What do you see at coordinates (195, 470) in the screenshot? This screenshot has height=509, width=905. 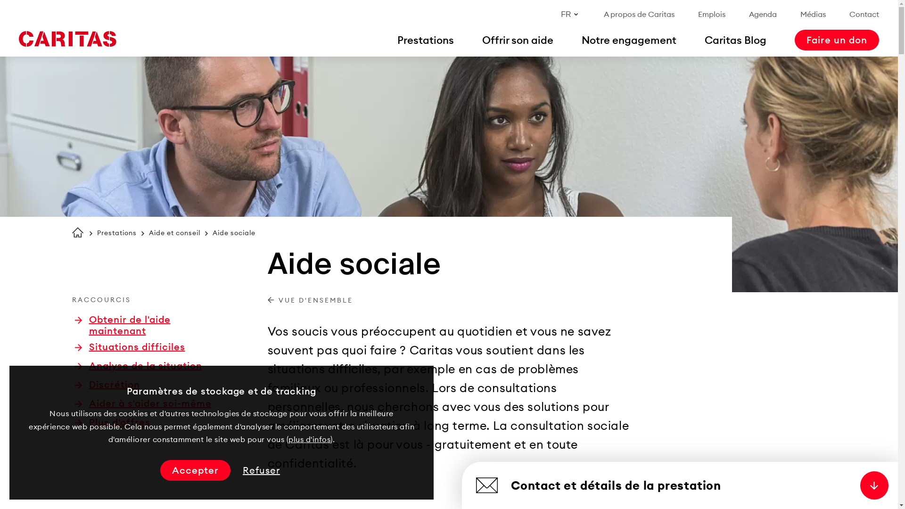 I see `Accepter` at bounding box center [195, 470].